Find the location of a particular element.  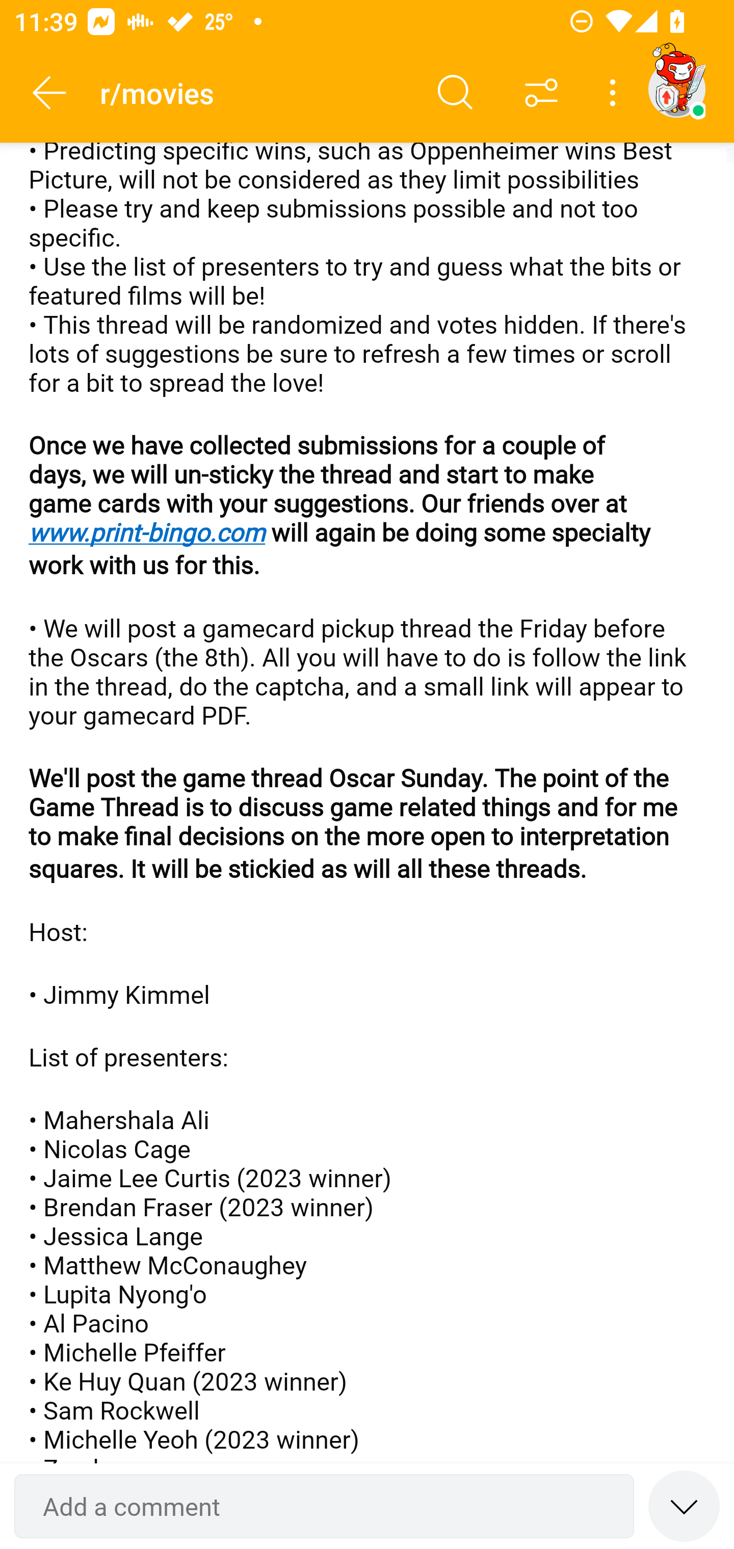

TestAppium002 account is located at coordinates (676, 89).